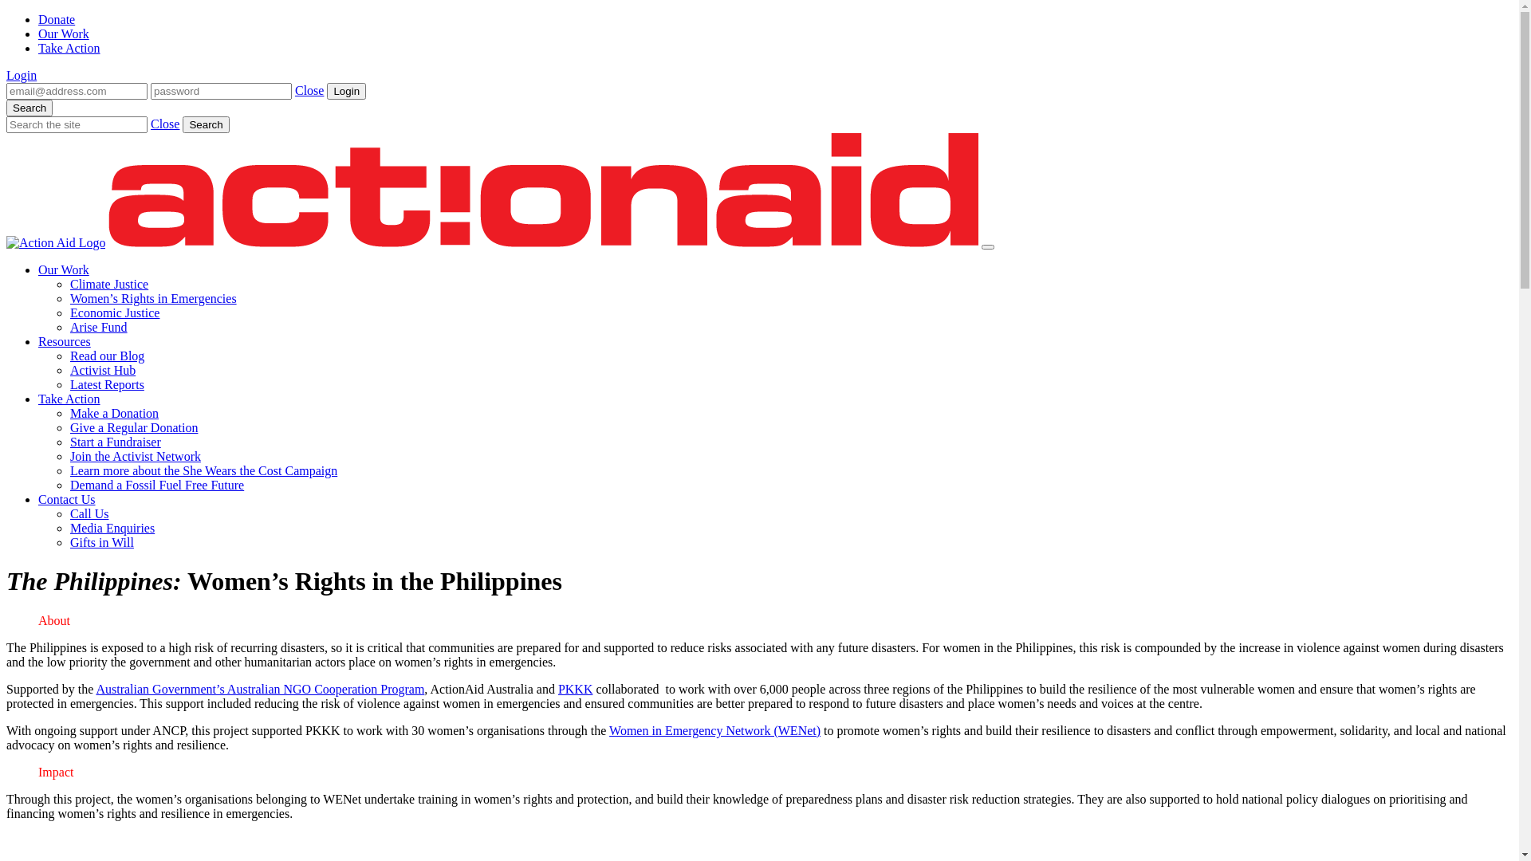 This screenshot has width=1531, height=861. Describe the element at coordinates (165, 124) in the screenshot. I see `Close` at that location.